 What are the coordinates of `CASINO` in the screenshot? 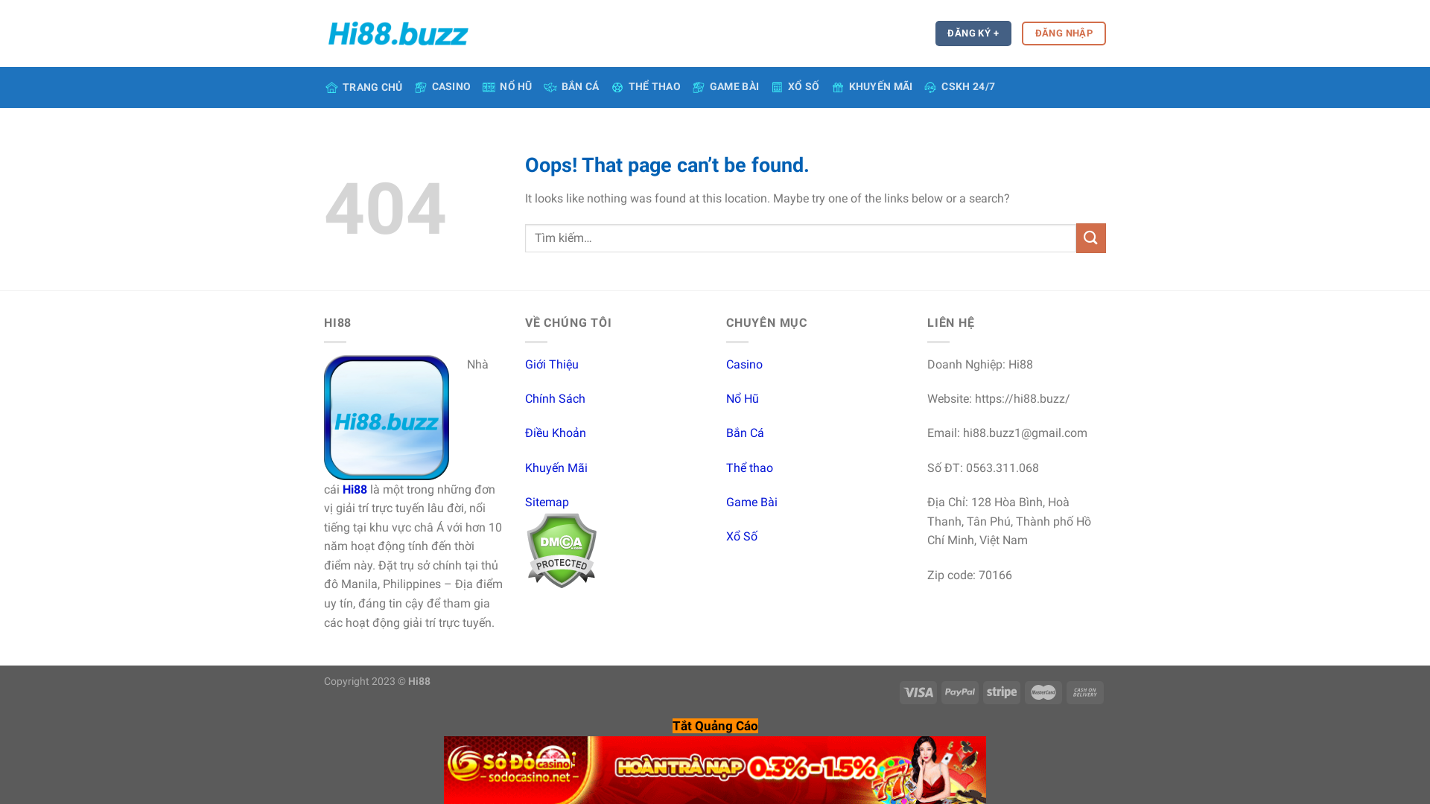 It's located at (442, 88).